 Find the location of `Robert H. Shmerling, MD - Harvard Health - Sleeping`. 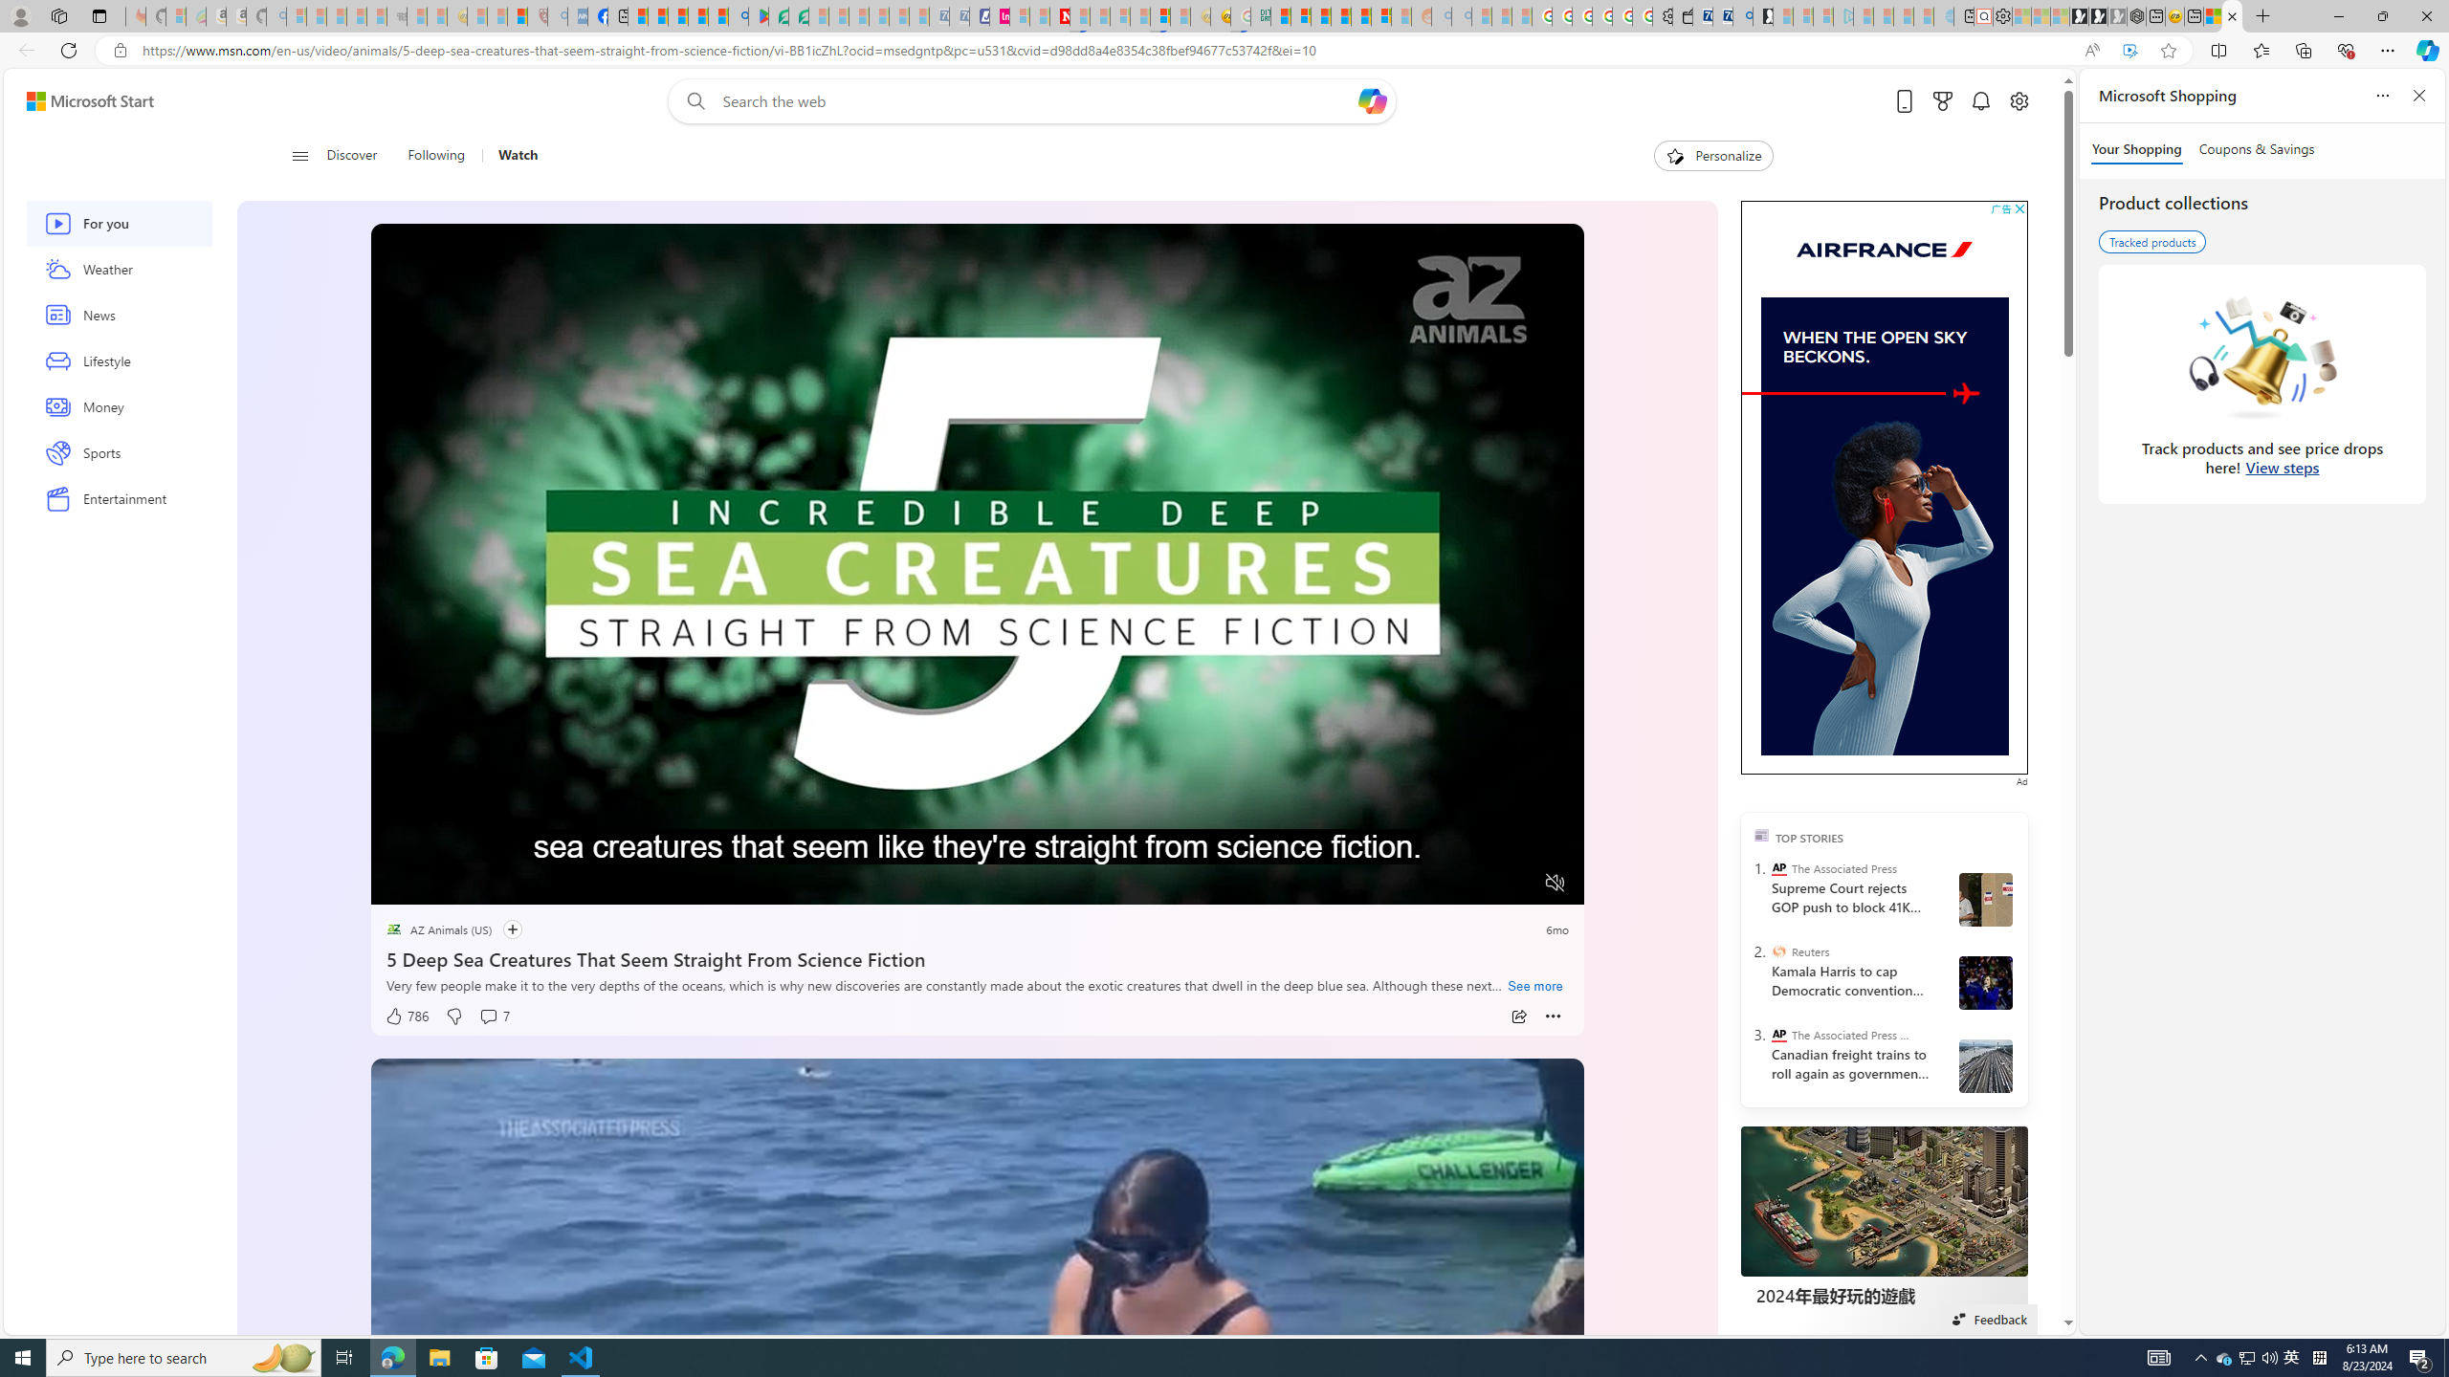

Robert H. Shmerling, MD - Harvard Health - Sleeping is located at coordinates (538, 16).